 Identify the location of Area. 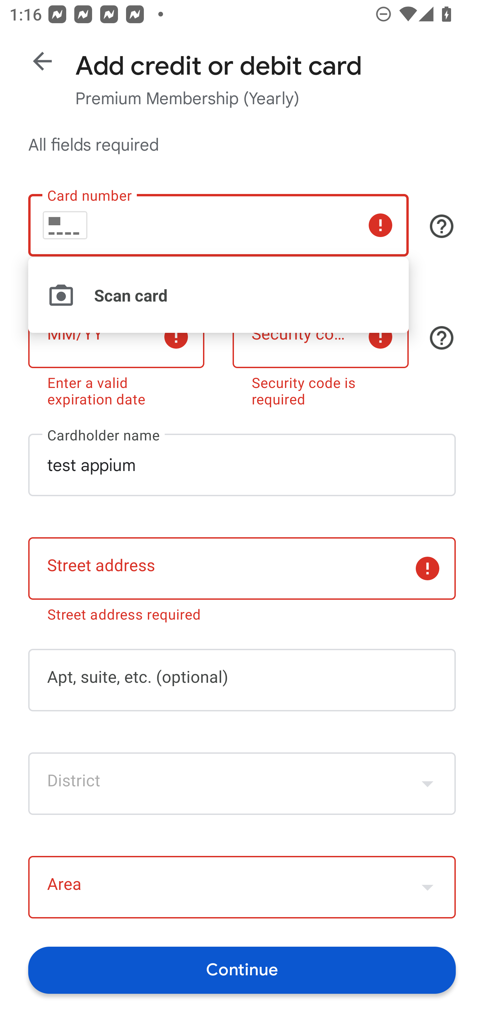
(242, 888).